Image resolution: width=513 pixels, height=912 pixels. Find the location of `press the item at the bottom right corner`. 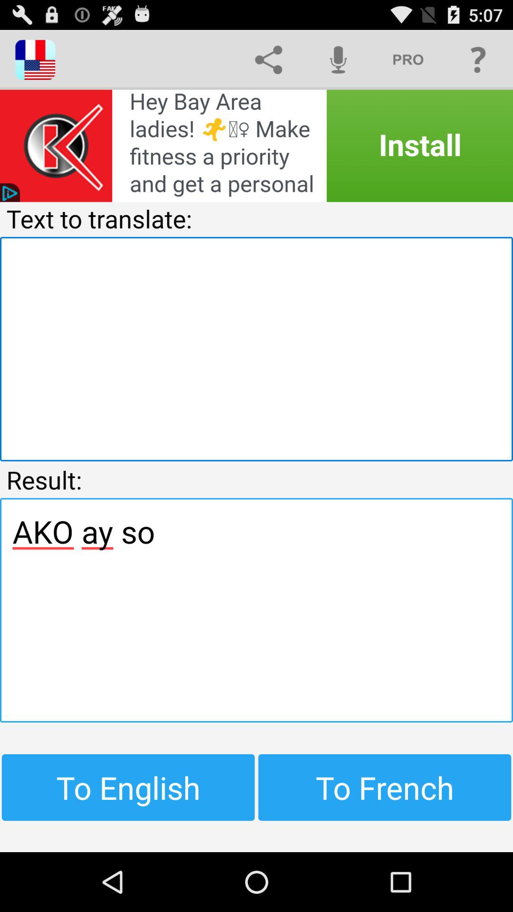

press the item at the bottom right corner is located at coordinates (385, 787).